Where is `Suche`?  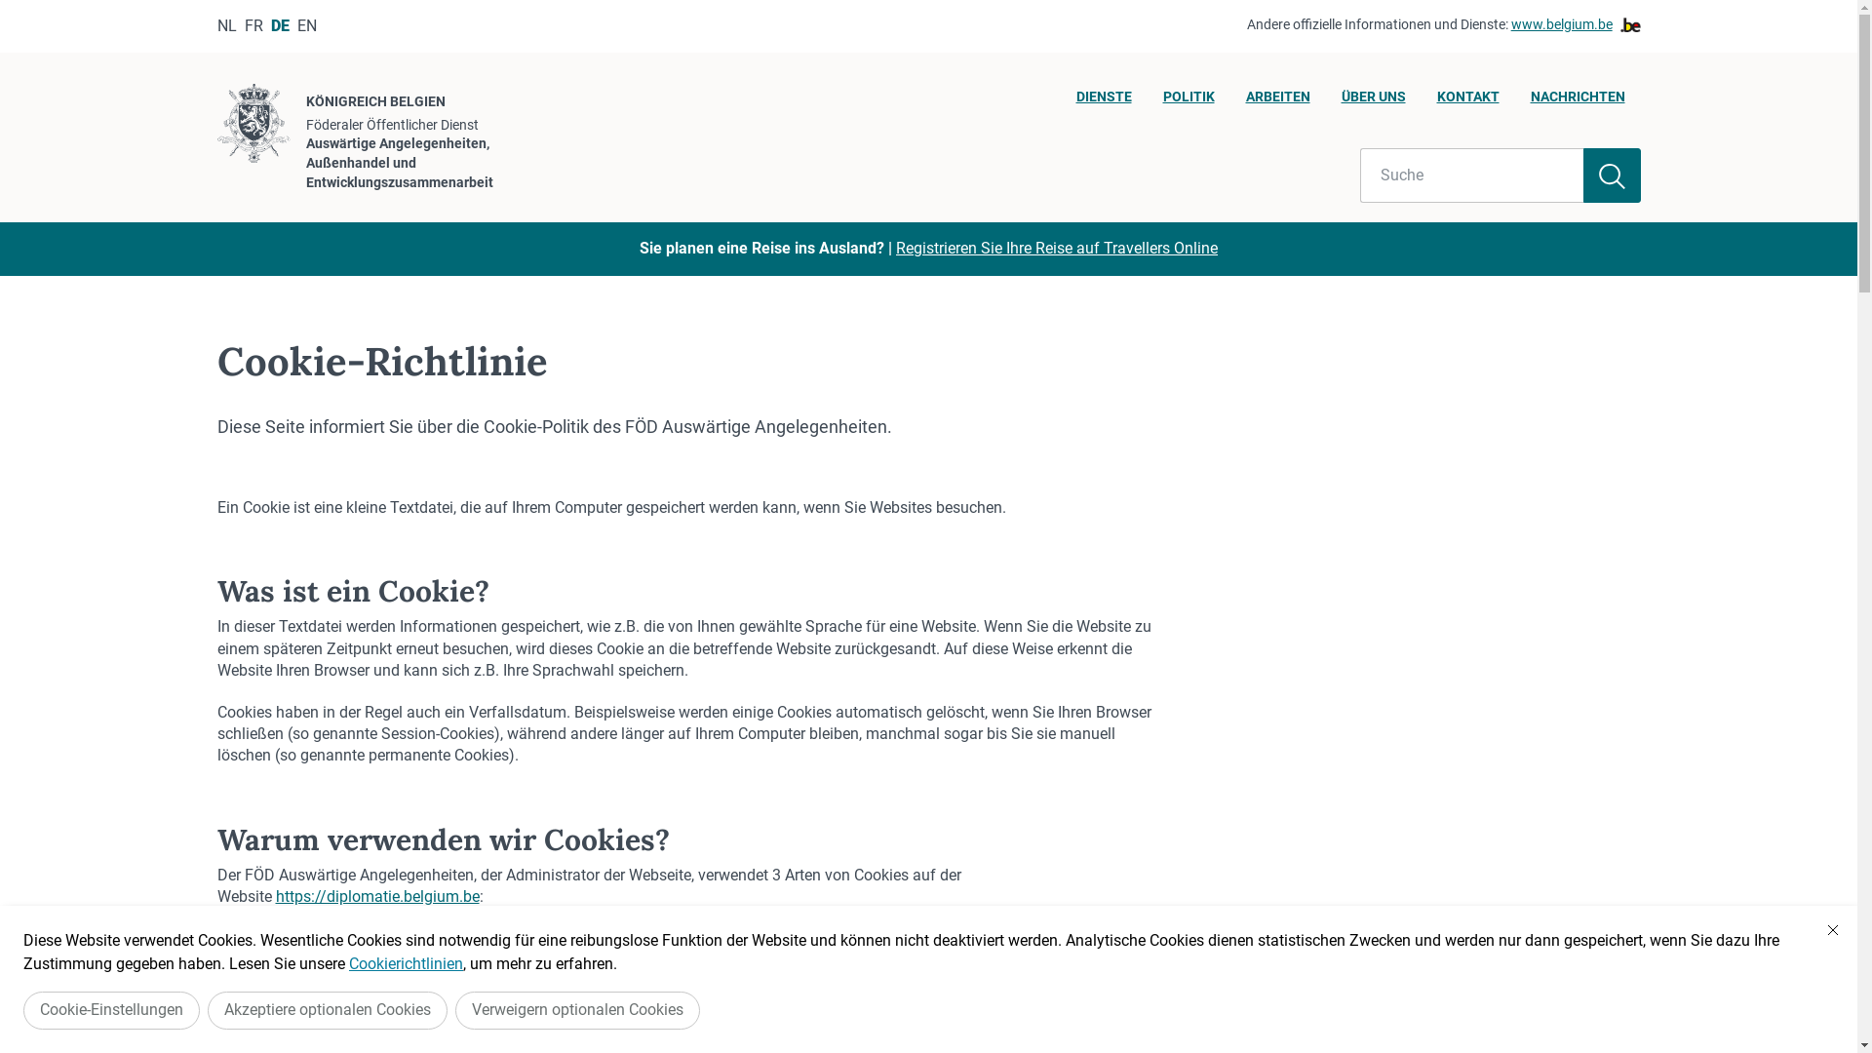
Suche is located at coordinates (1472, 175).